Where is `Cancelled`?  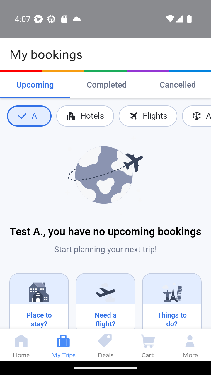
Cancelled is located at coordinates (178, 85).